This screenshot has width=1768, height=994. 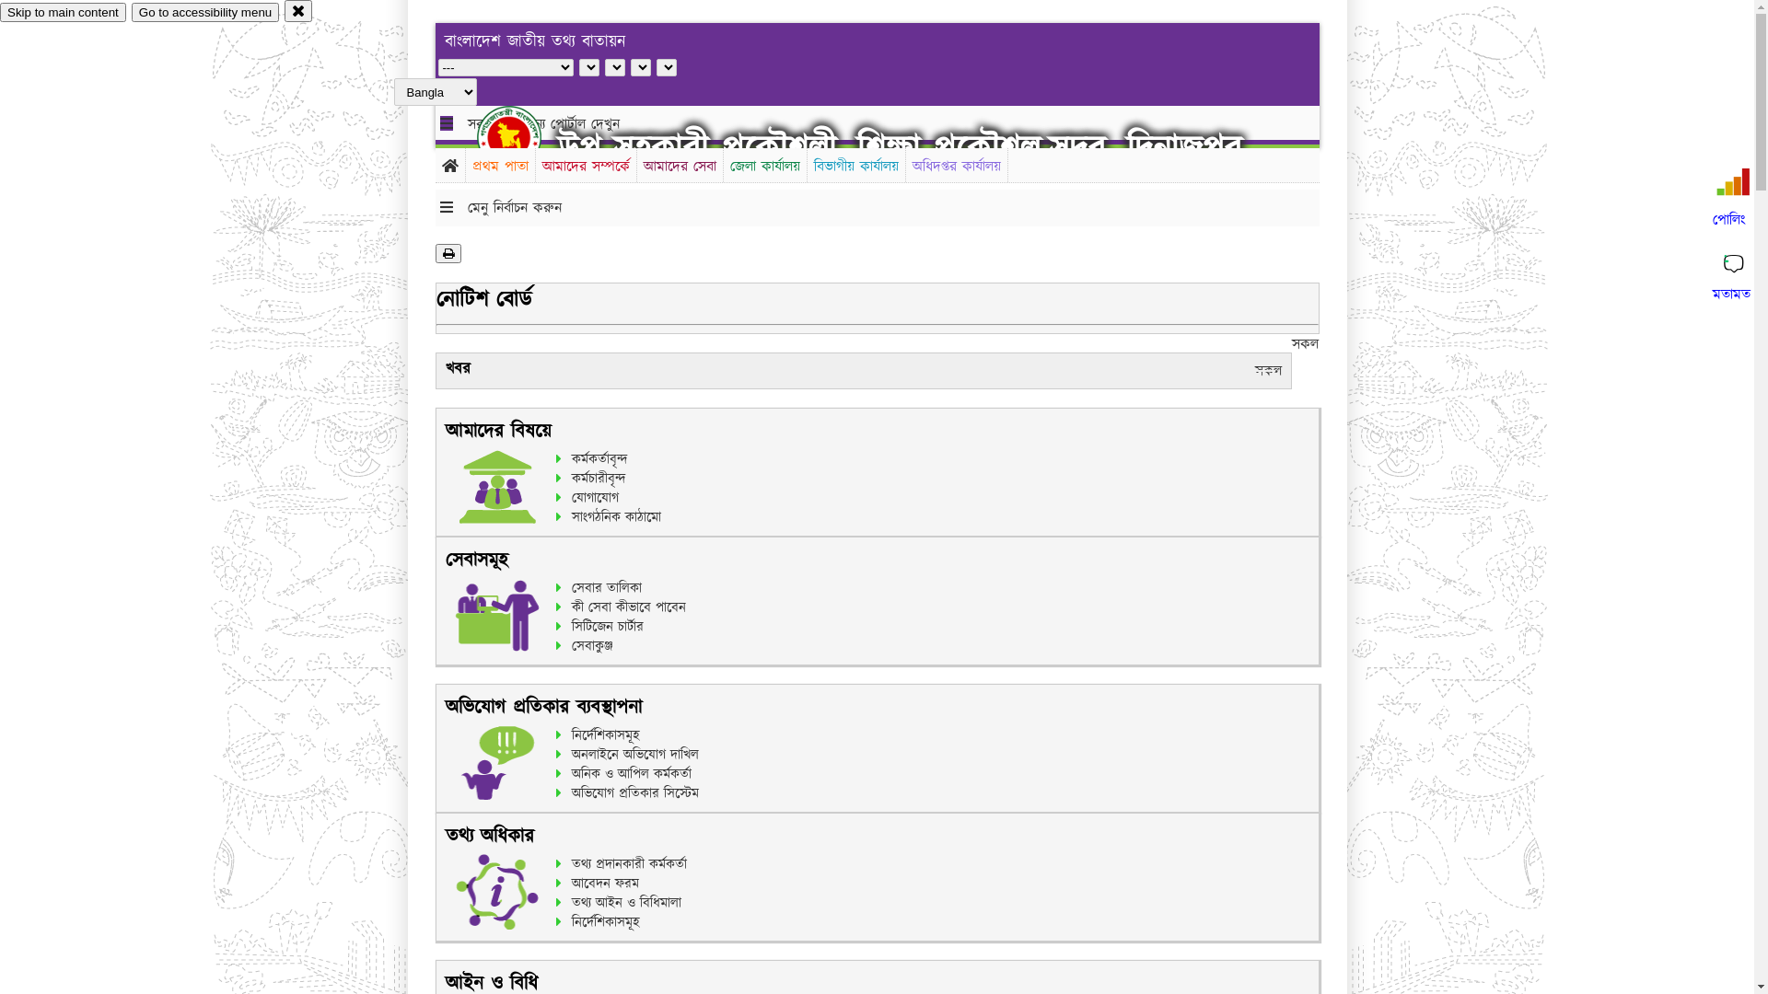 What do you see at coordinates (63, 13) in the screenshot?
I see `Skip to main content` at bounding box center [63, 13].